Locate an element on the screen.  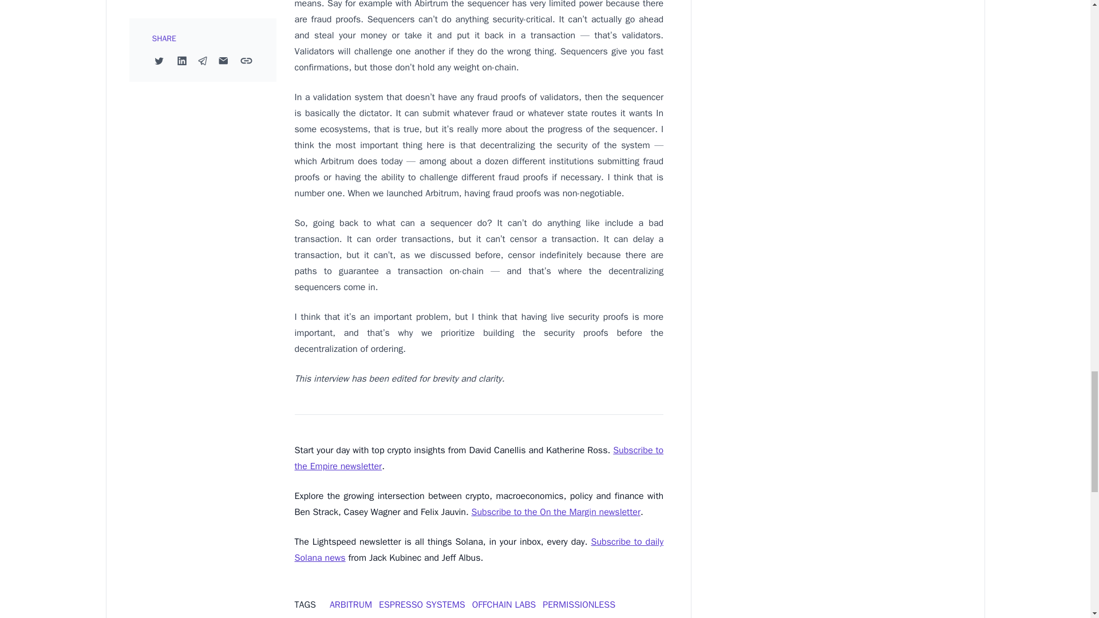
Subscribe to the On the Margin newsletter is located at coordinates (556, 512).